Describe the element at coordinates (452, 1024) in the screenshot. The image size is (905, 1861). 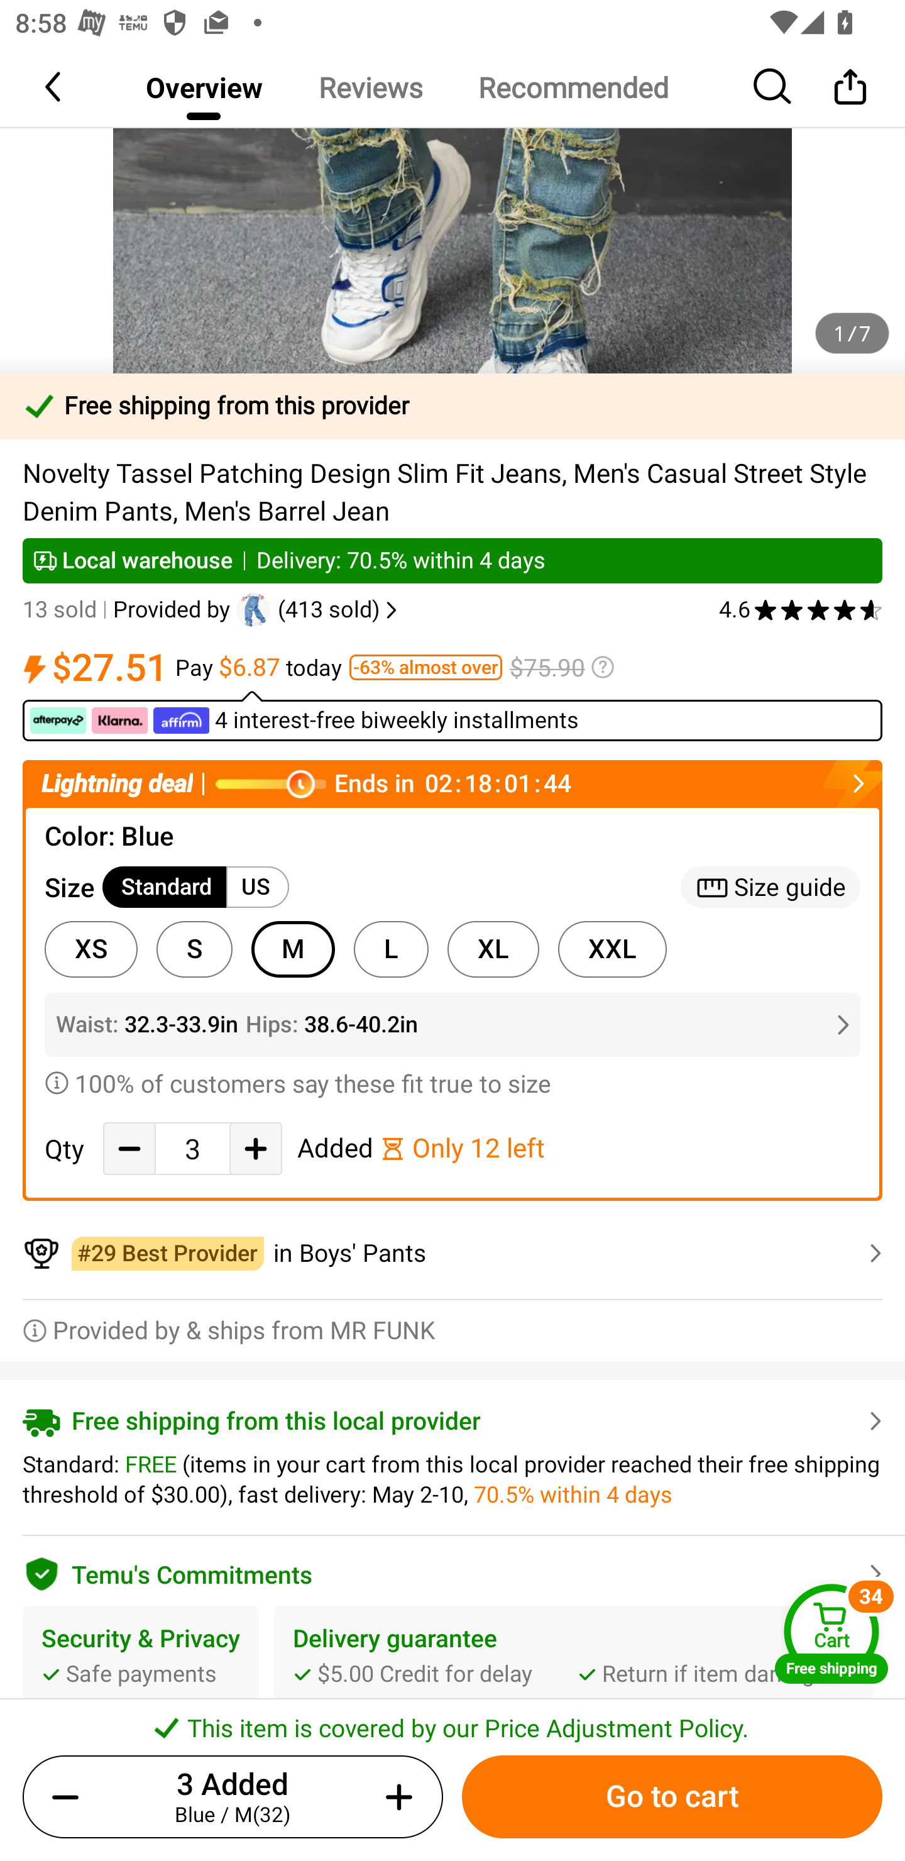
I see `Waist: 32.3-33.9in￼Hips: 38.6-40.2in￼` at that location.